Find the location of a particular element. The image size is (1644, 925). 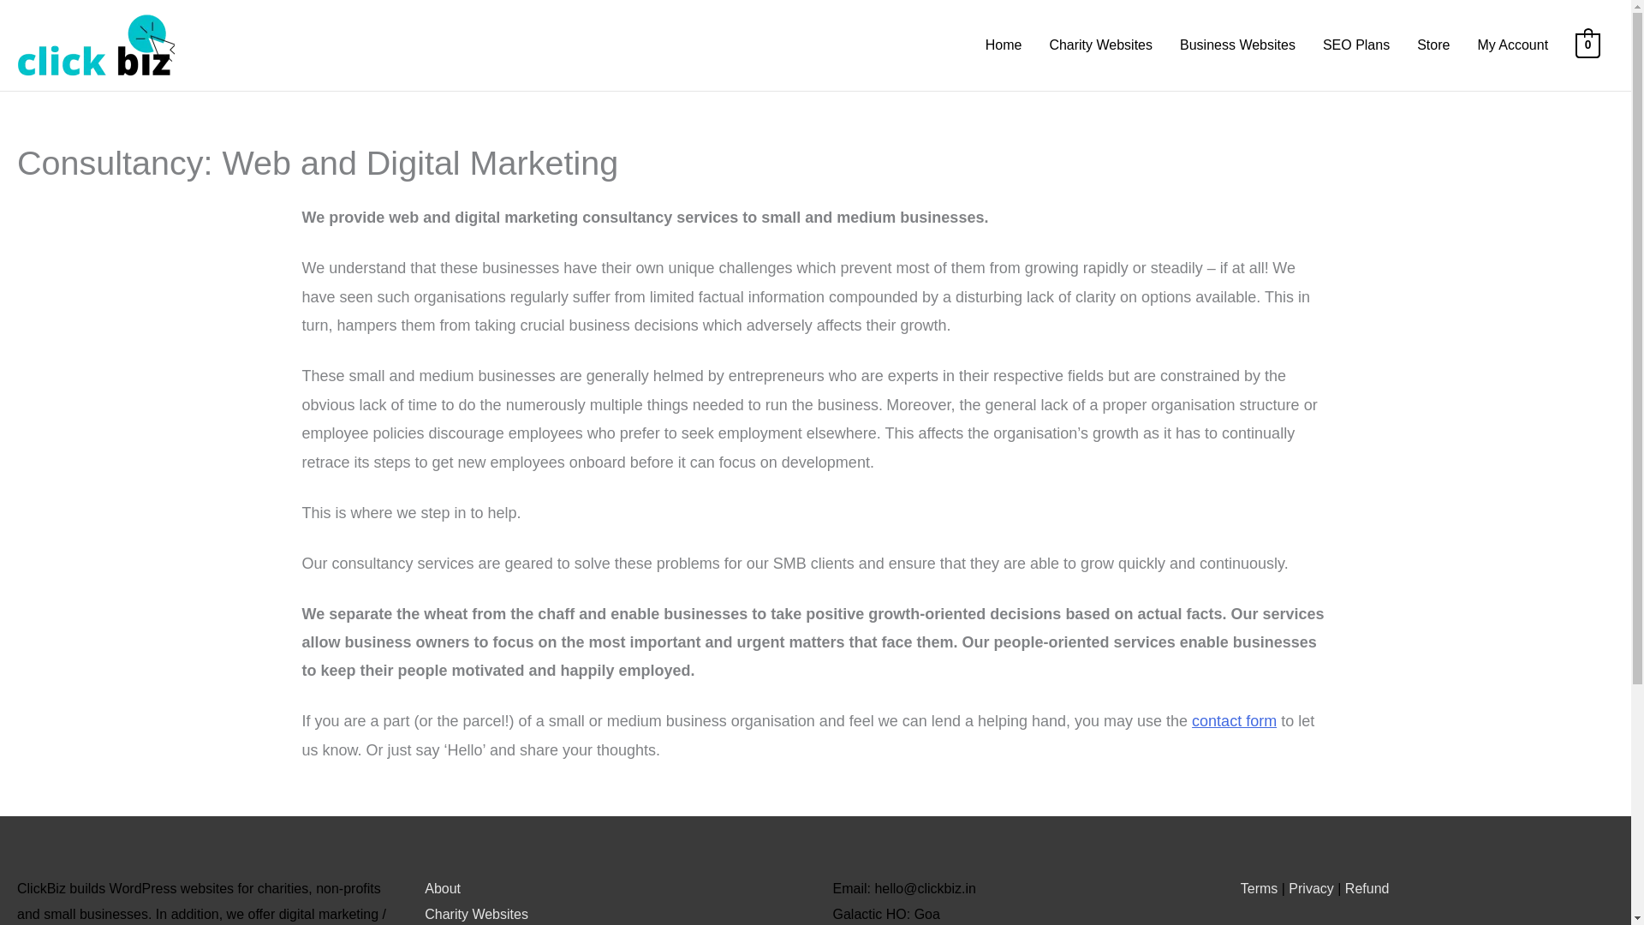

0 is located at coordinates (1587, 45).